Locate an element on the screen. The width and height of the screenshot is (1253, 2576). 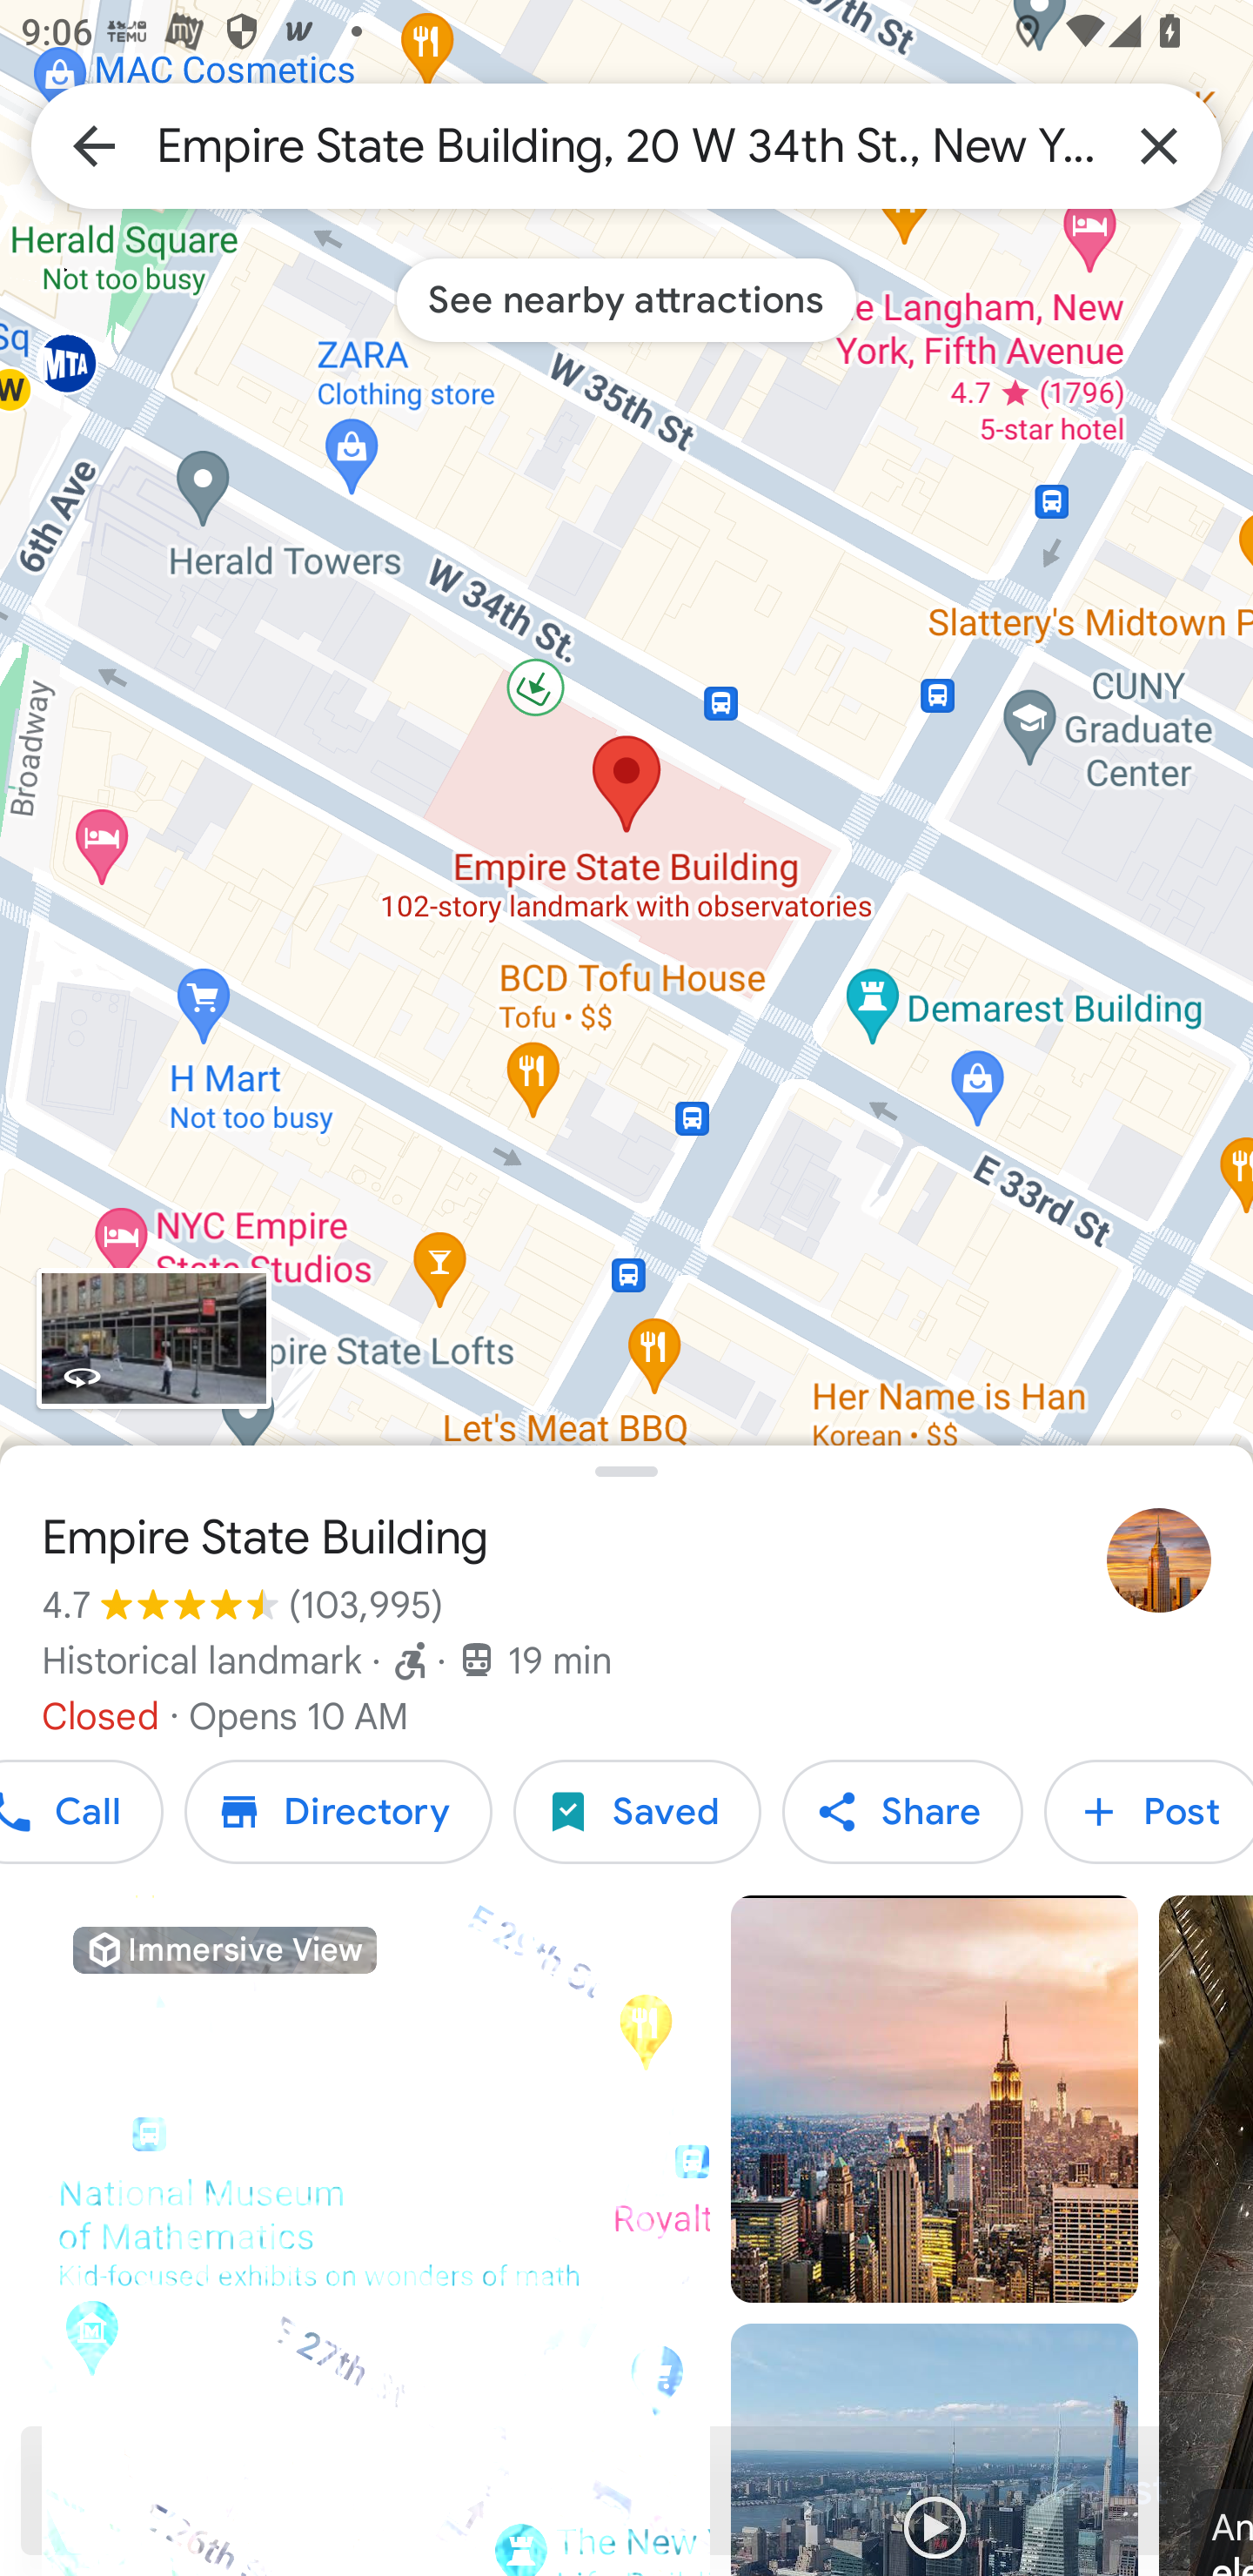
Post Post Post is located at coordinates (1149, 1812).